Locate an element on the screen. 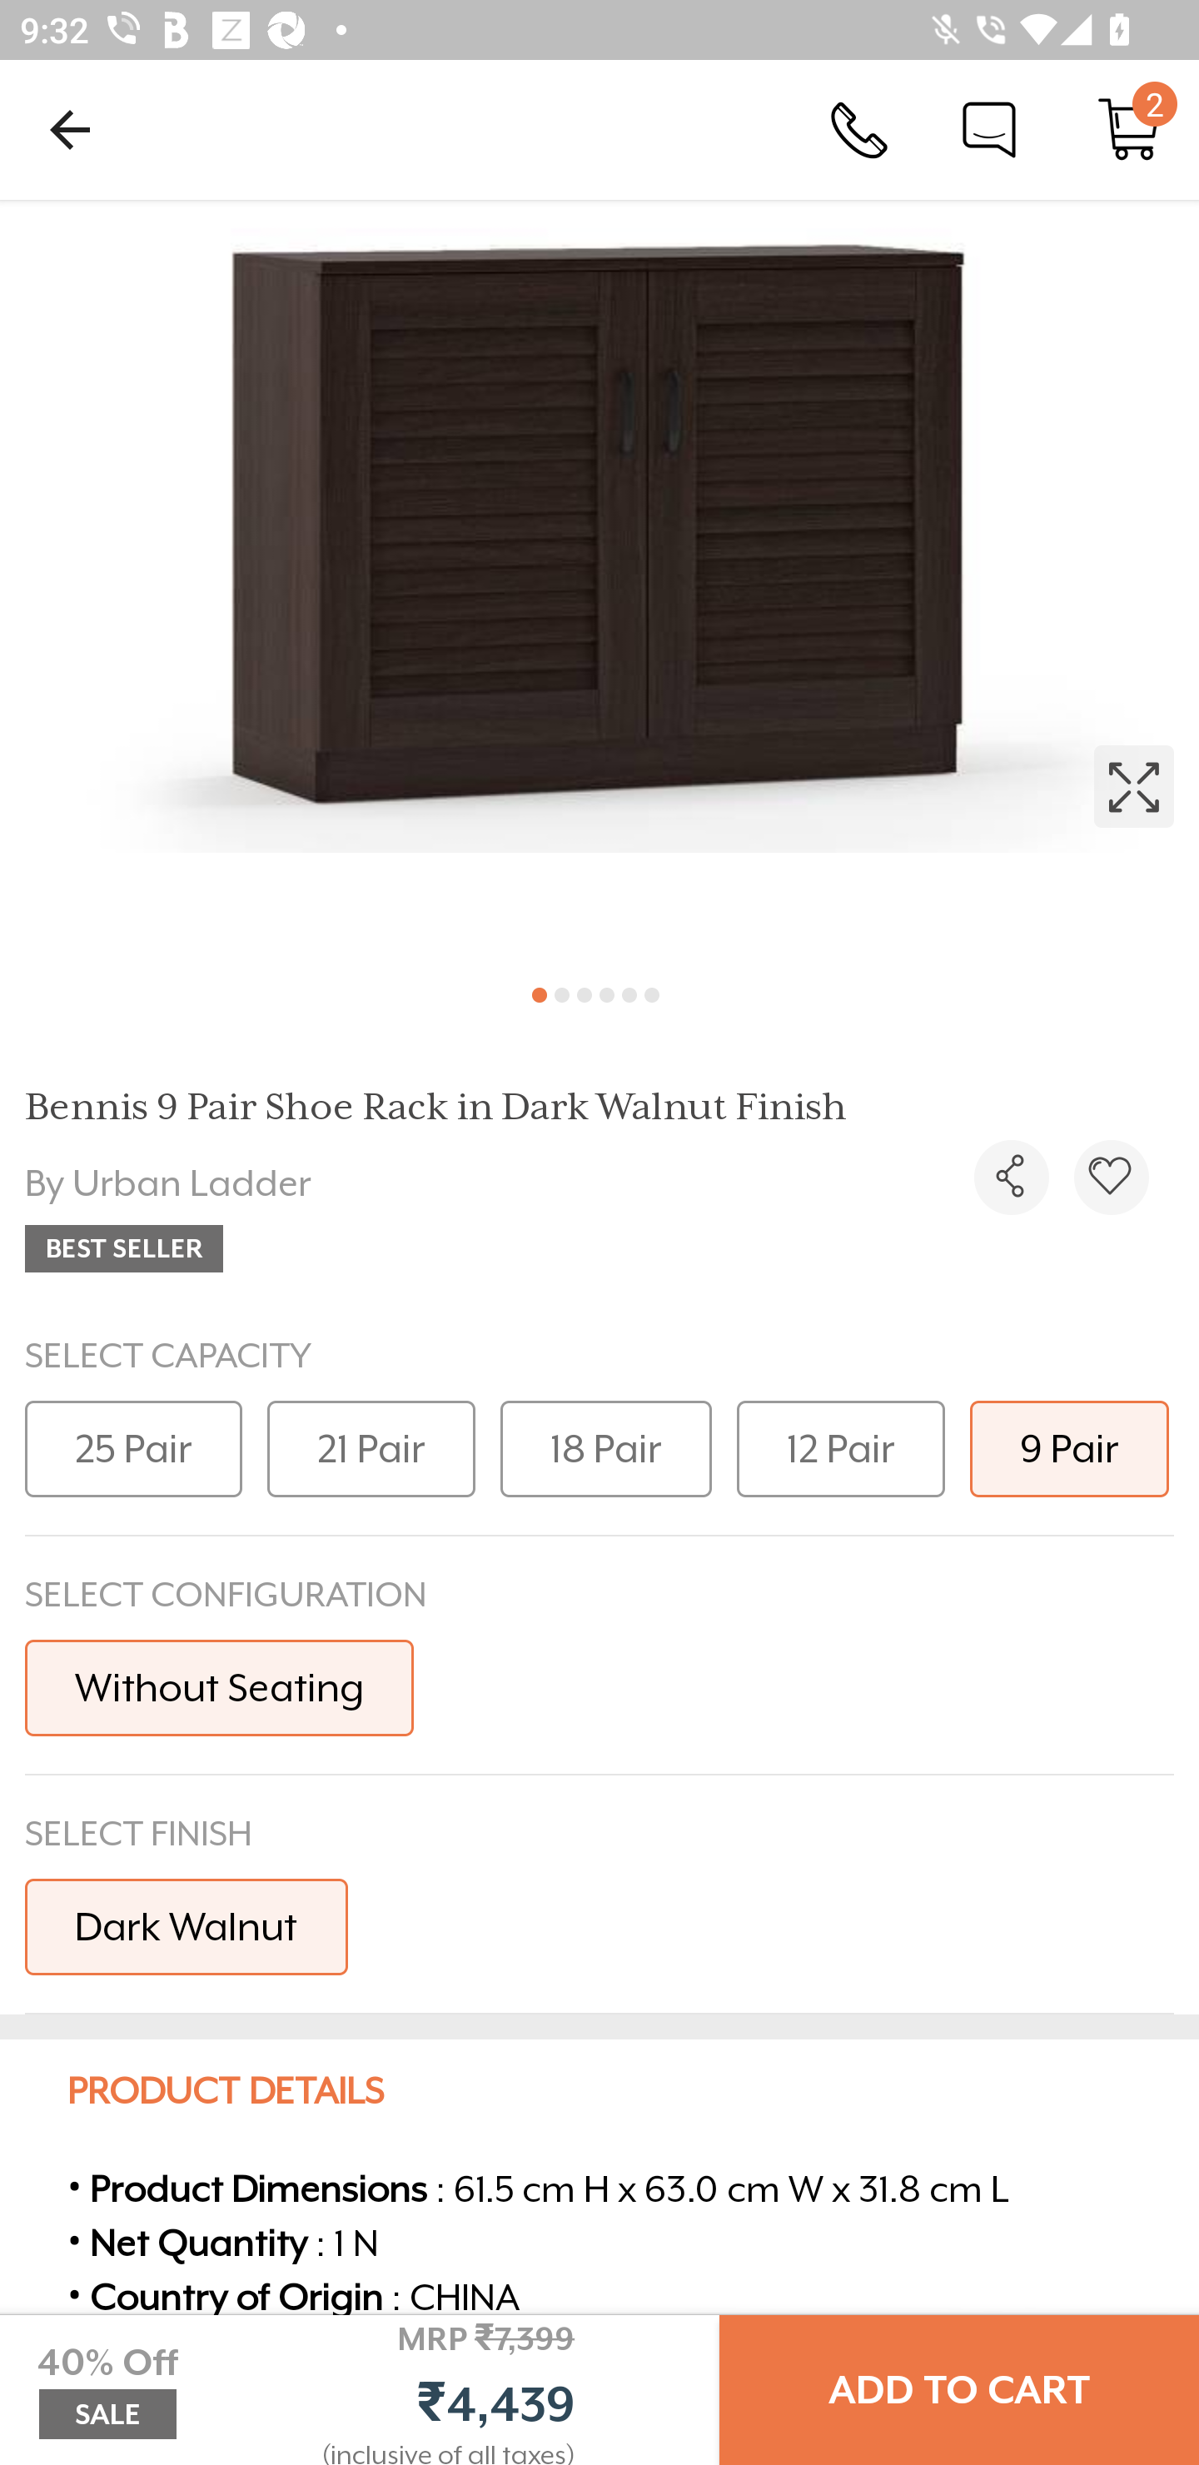   is located at coordinates (1011, 1177).